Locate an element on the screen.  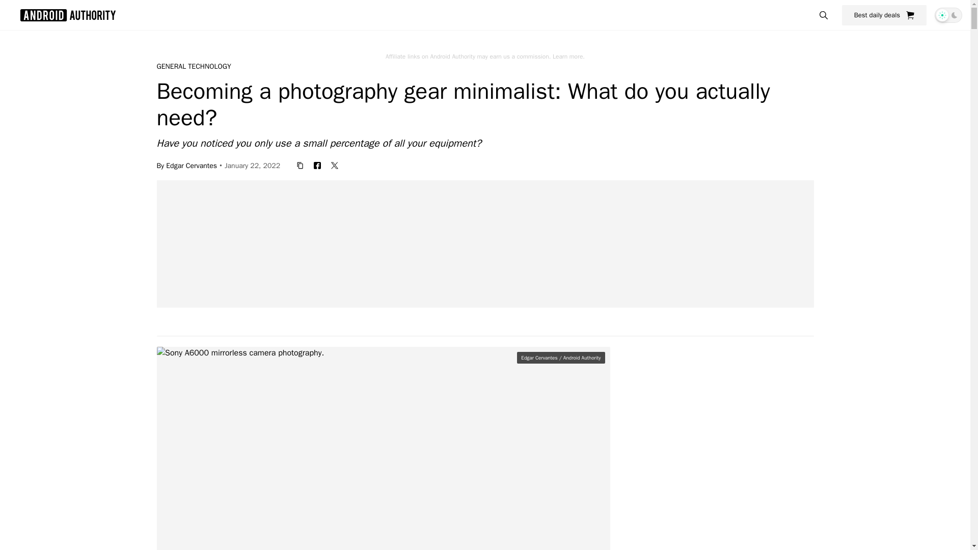
twitter is located at coordinates (334, 165).